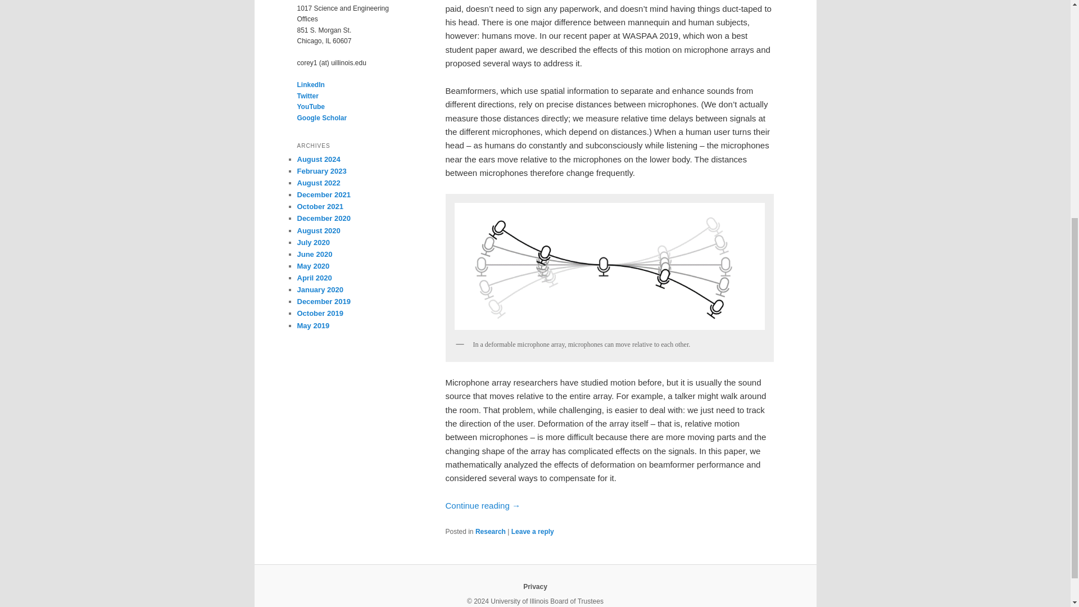  I want to click on August 2022, so click(318, 182).